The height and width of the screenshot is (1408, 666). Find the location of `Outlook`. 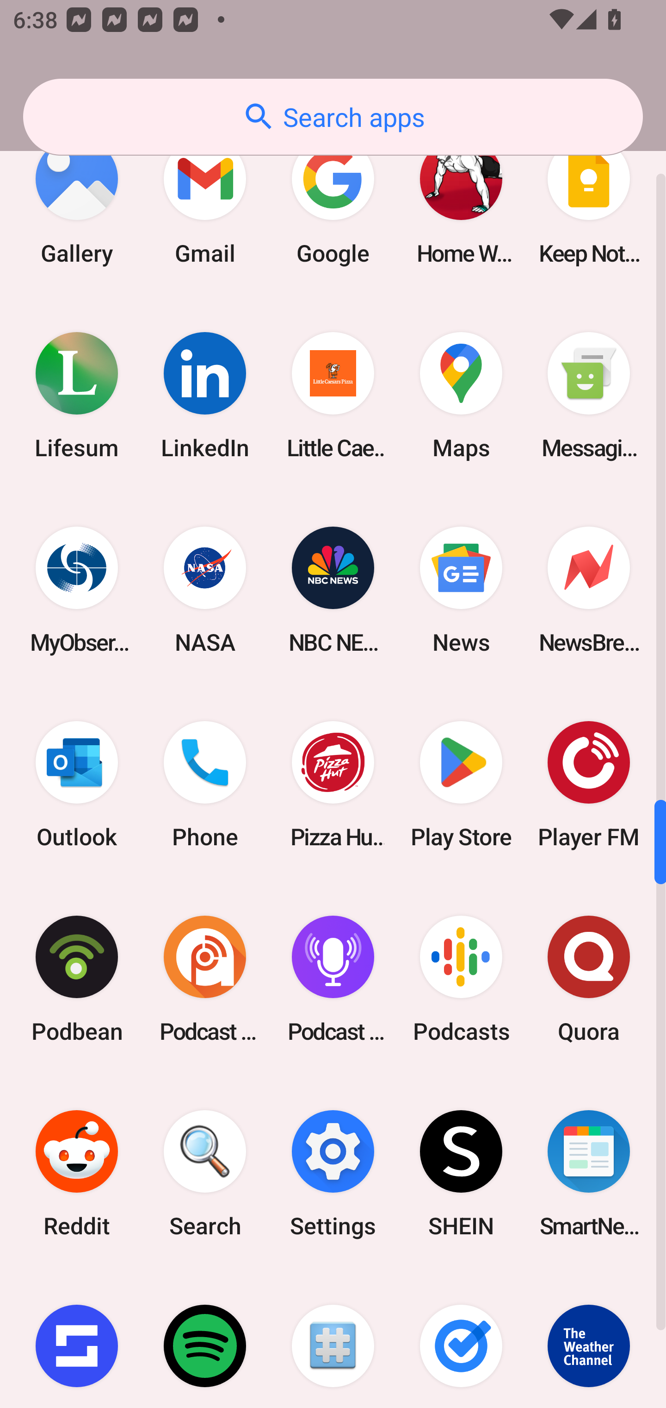

Outlook is located at coordinates (77, 784).